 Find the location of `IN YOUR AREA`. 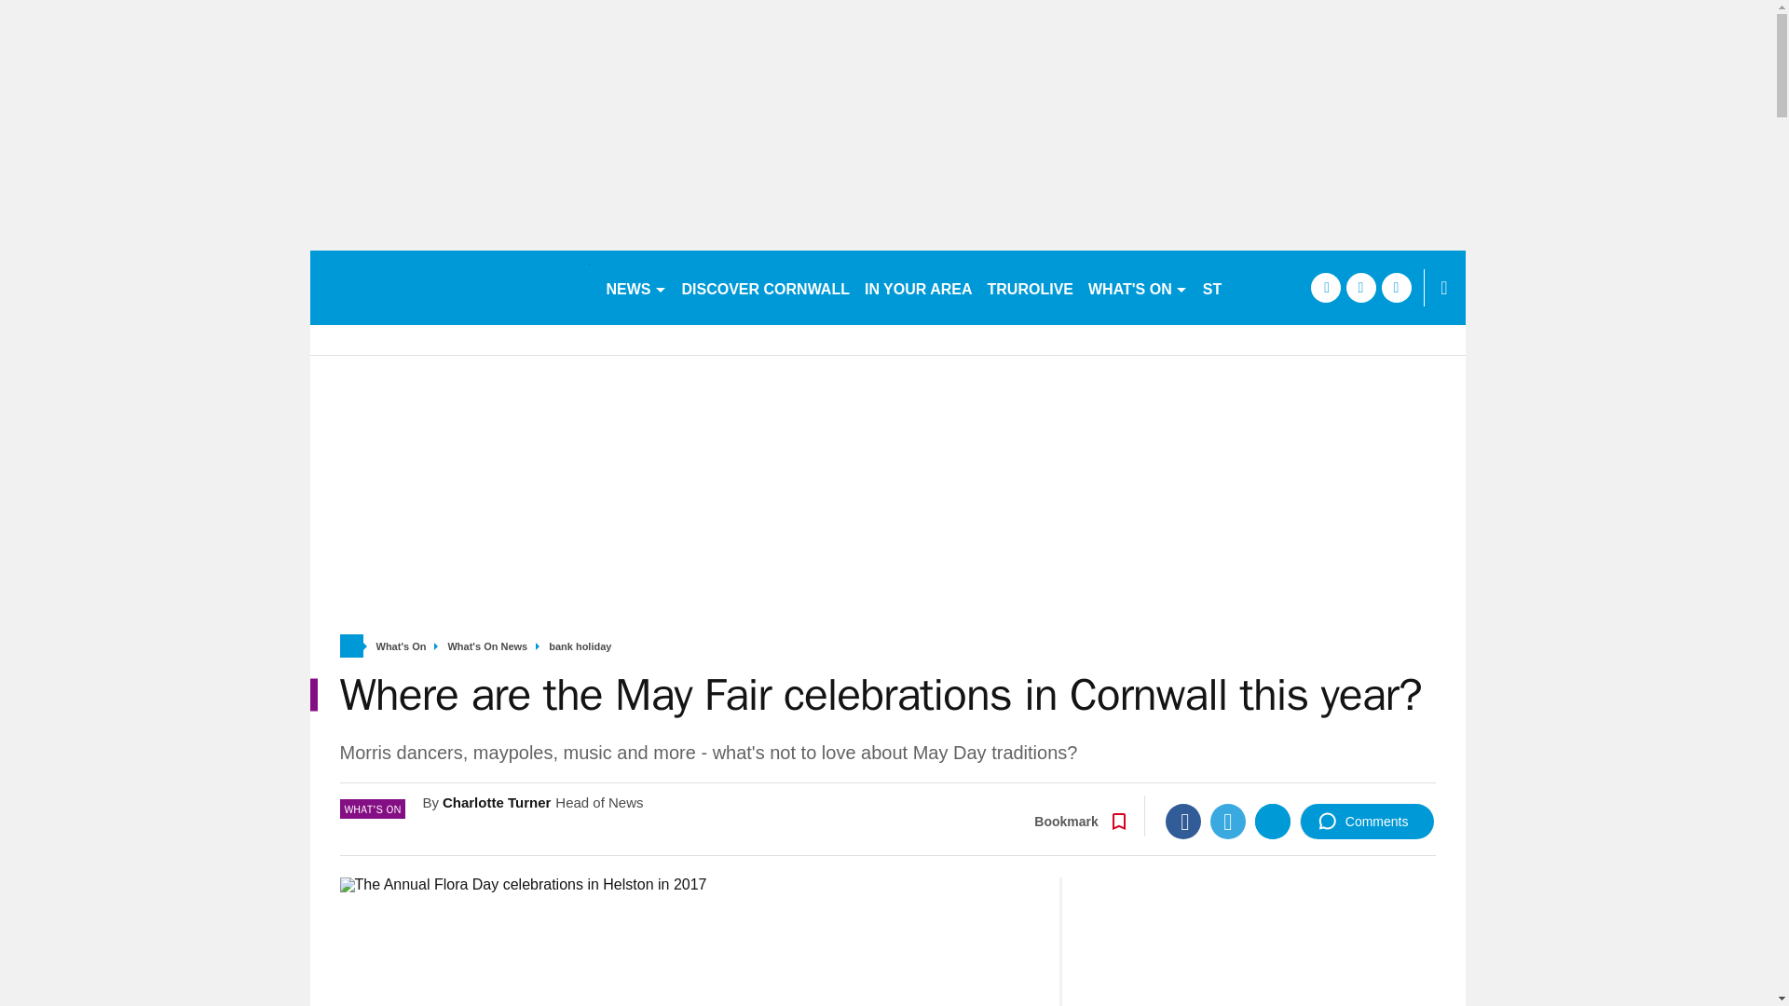

IN YOUR AREA is located at coordinates (919, 287).